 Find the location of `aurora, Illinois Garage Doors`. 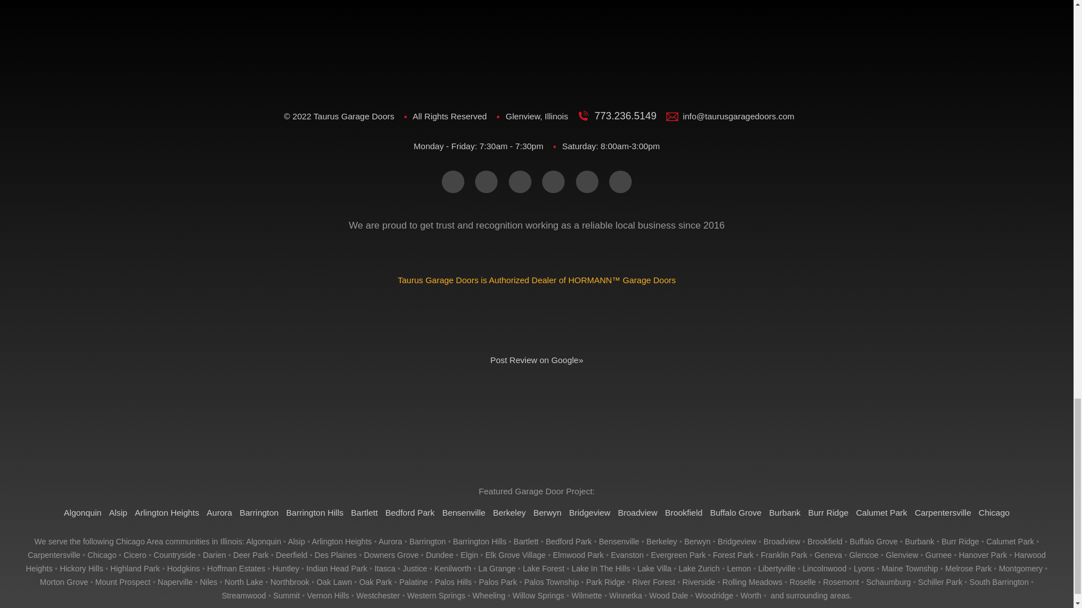

aurora, Illinois Garage Doors is located at coordinates (391, 541).